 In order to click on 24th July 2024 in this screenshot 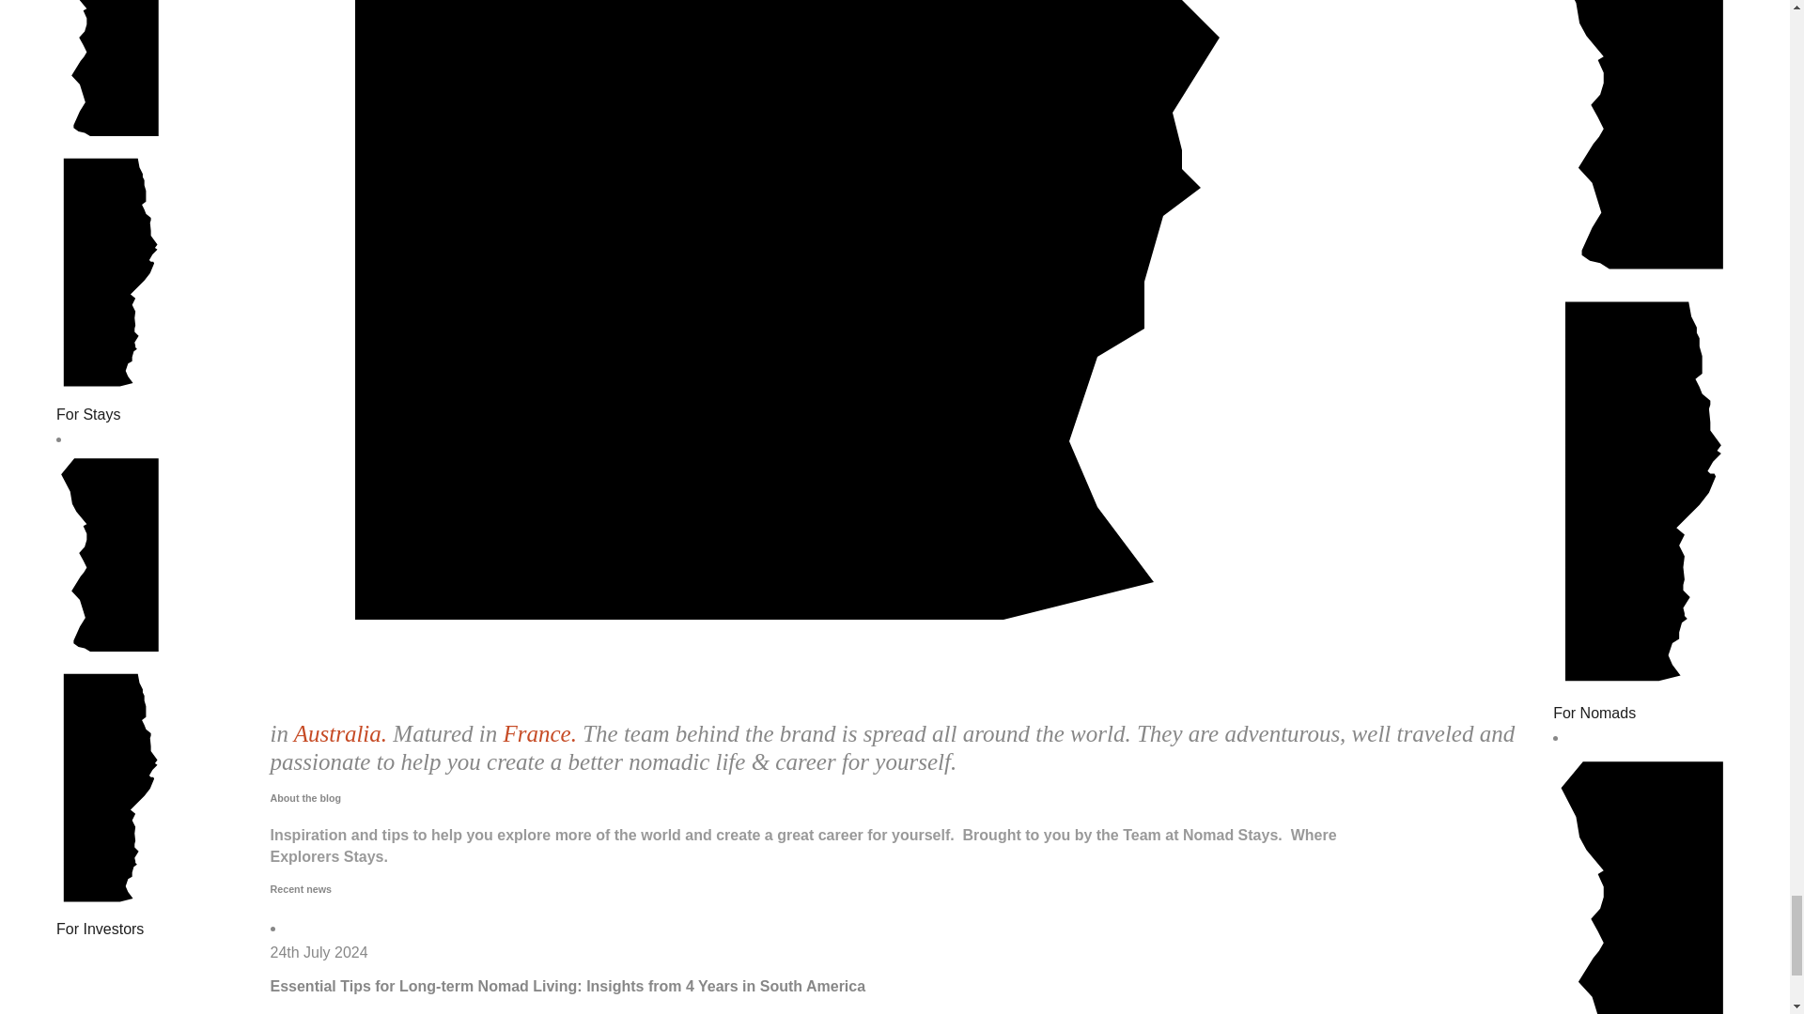, I will do `click(319, 952)`.